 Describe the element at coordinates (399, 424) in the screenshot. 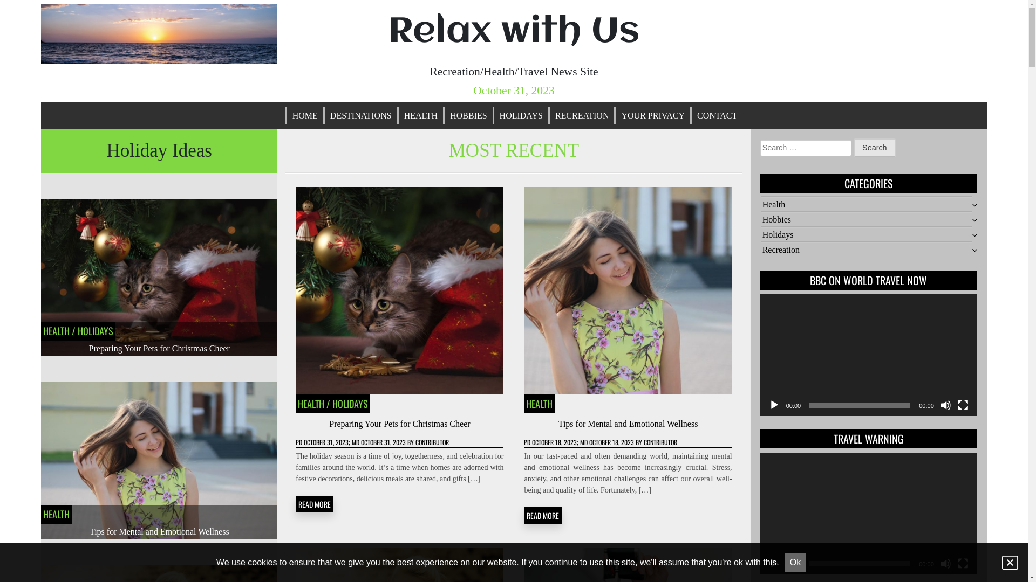

I see `Preparing Your Pets for Christmas Cheer` at that location.